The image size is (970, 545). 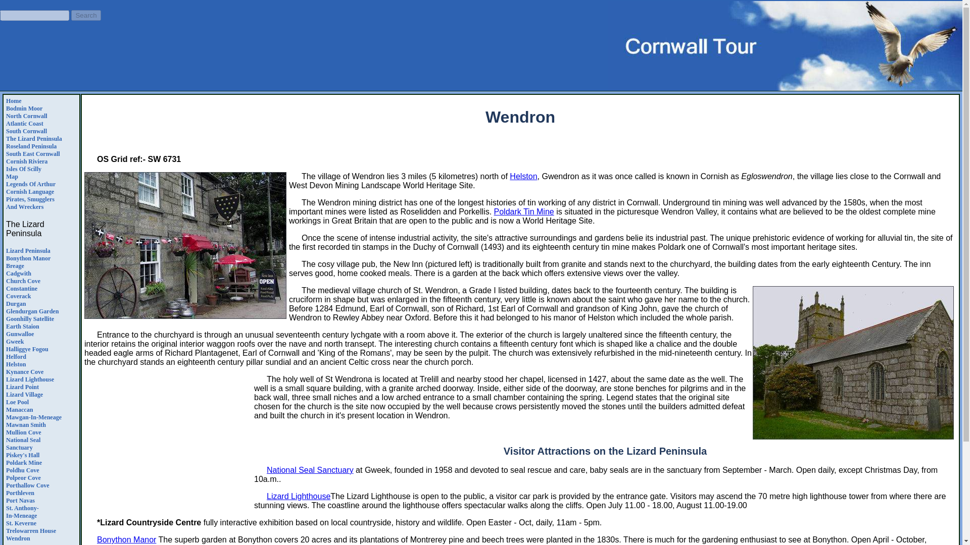 I want to click on Gweek, so click(x=14, y=341).